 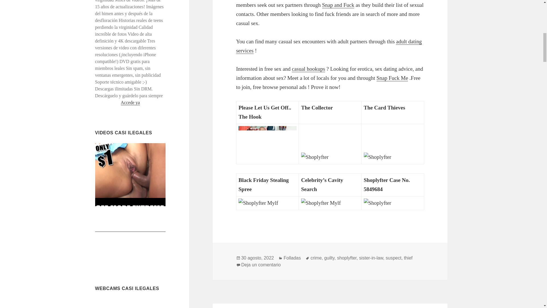 I want to click on  Please Let Us Get Off.. The Hook , so click(x=267, y=142).